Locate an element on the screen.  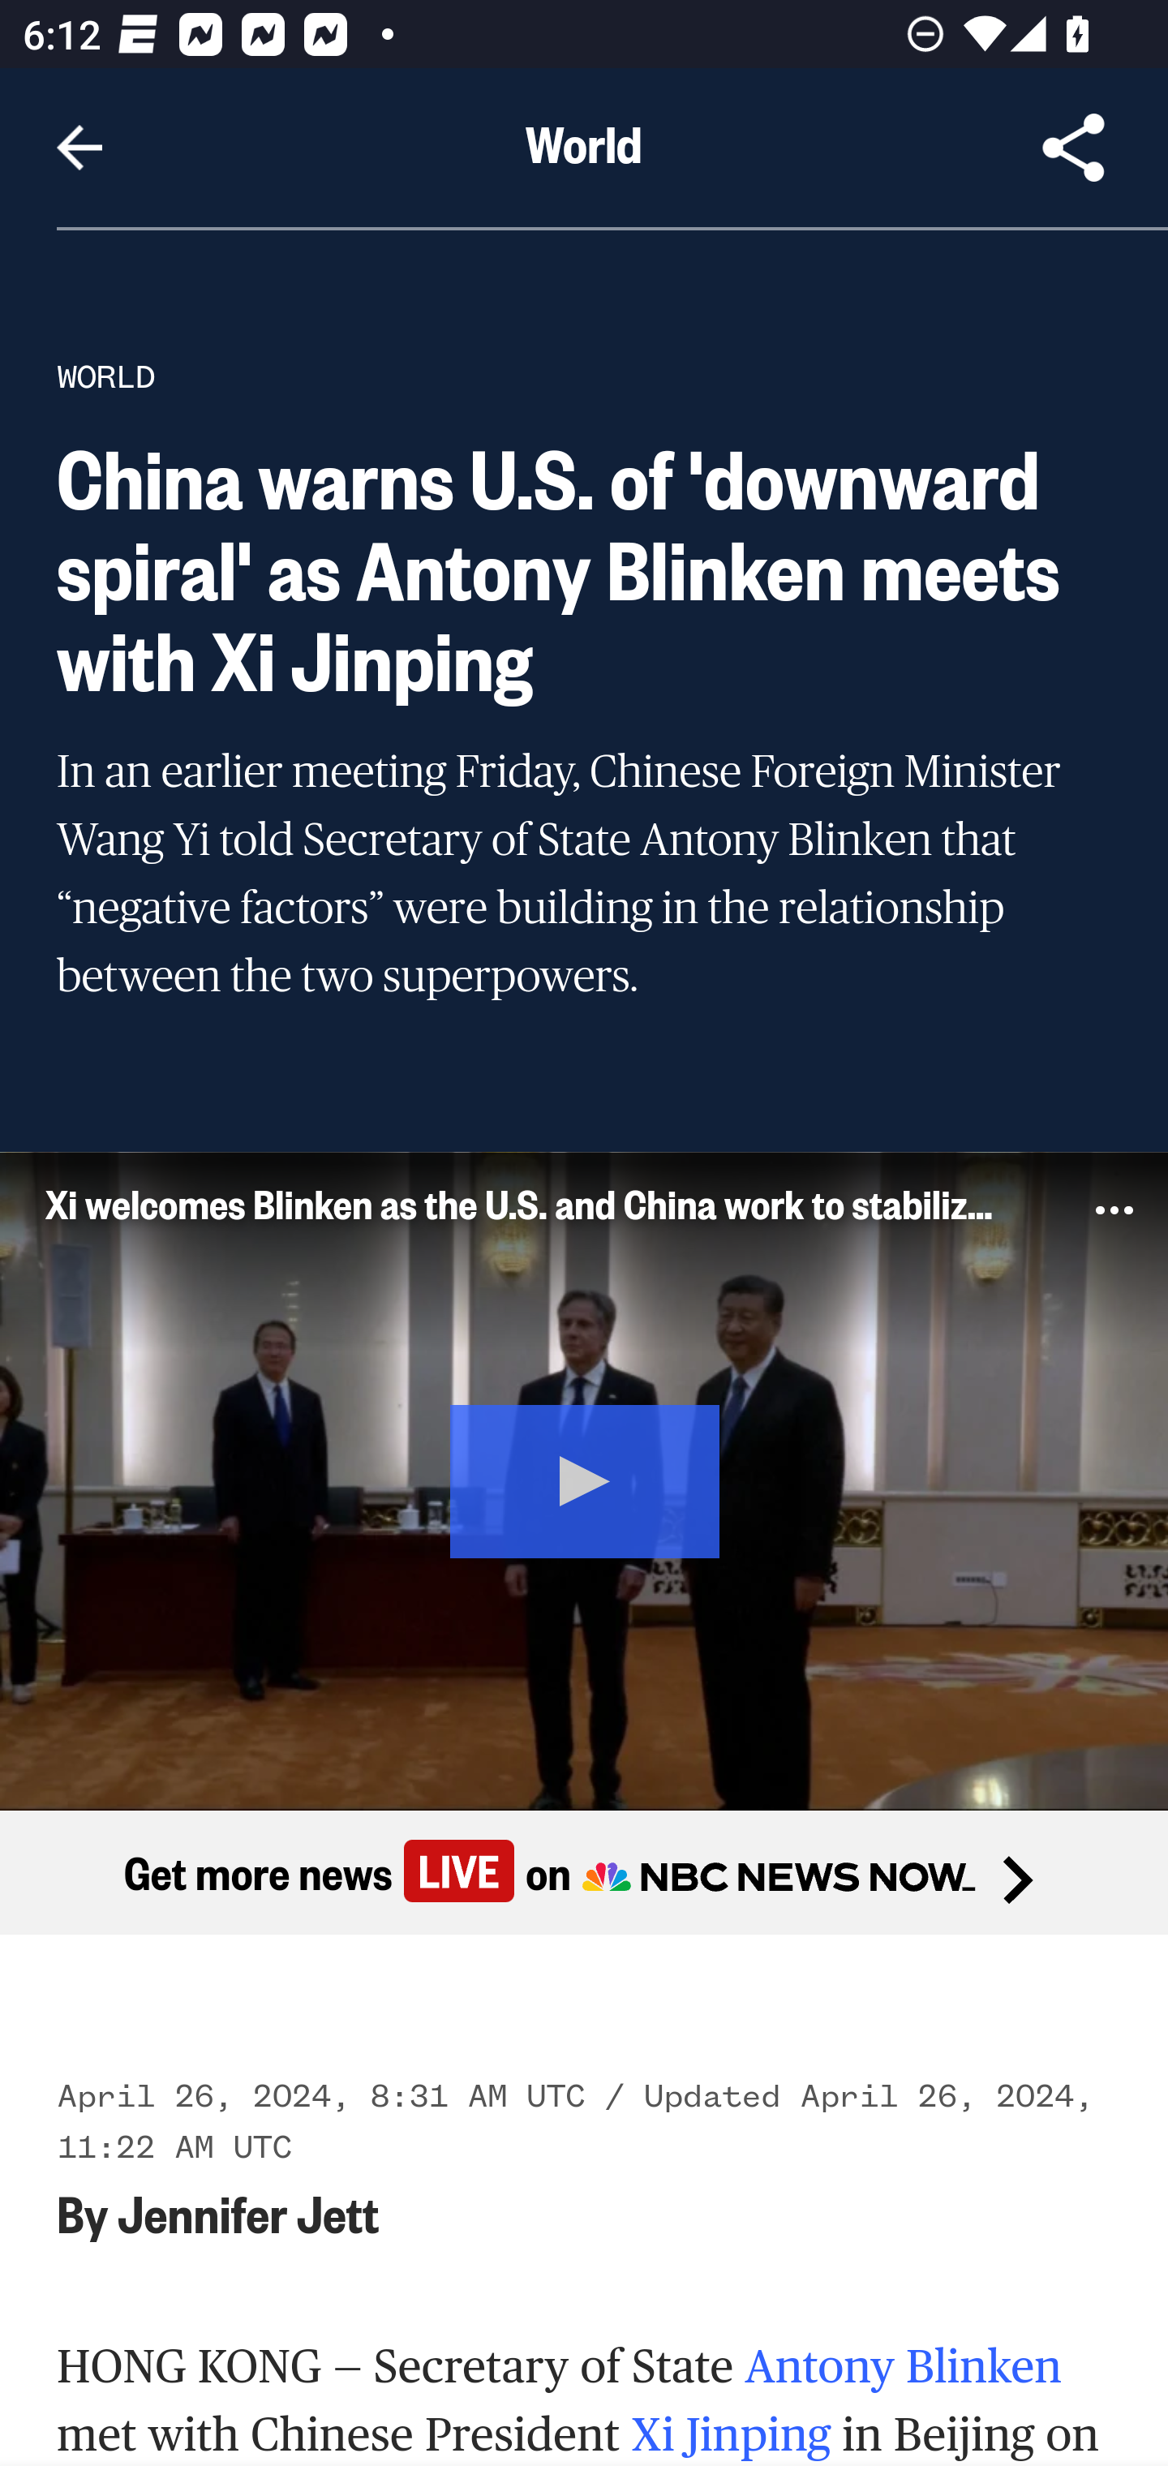
Share Article, button is located at coordinates (1074, 148).